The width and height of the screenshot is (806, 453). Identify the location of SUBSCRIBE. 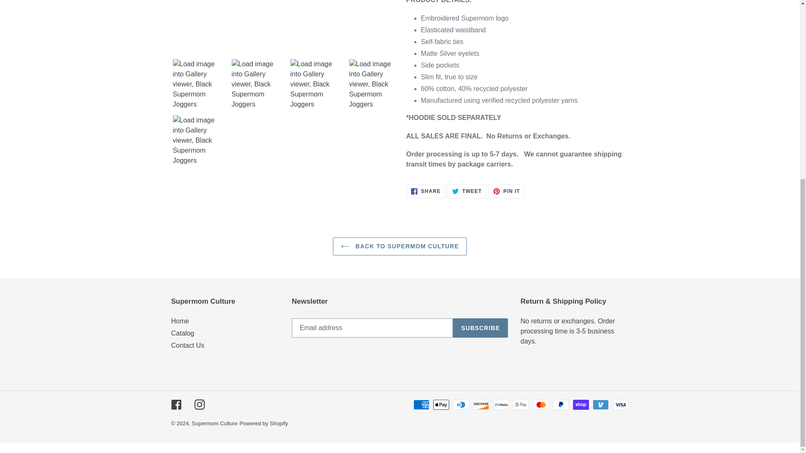
(506, 191).